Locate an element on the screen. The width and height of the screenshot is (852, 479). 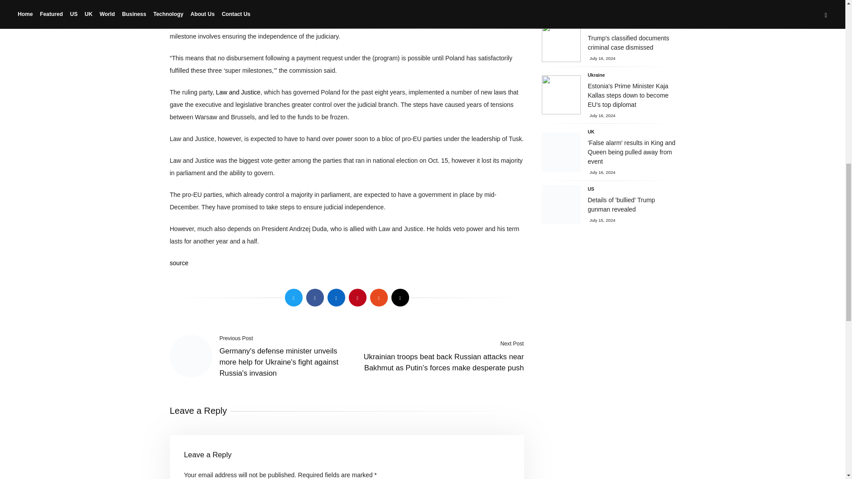
Tweet This! is located at coordinates (293, 298).